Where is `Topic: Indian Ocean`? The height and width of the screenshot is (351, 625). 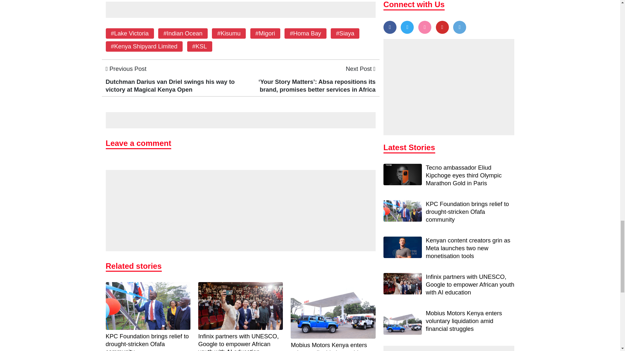
Topic: Indian Ocean is located at coordinates (183, 33).